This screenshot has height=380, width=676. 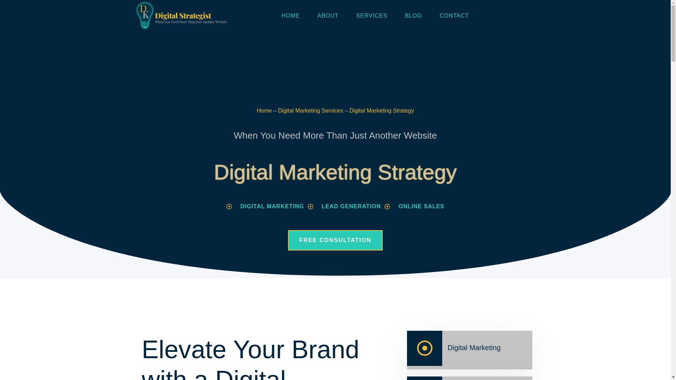 What do you see at coordinates (264, 110) in the screenshot?
I see `Home` at bounding box center [264, 110].